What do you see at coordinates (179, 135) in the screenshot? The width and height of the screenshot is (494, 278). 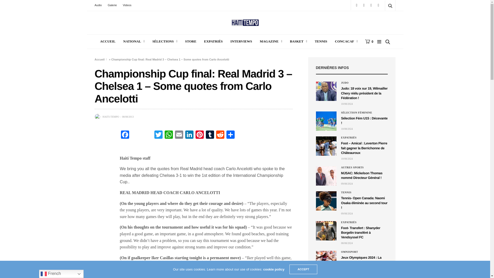 I see `Email` at bounding box center [179, 135].